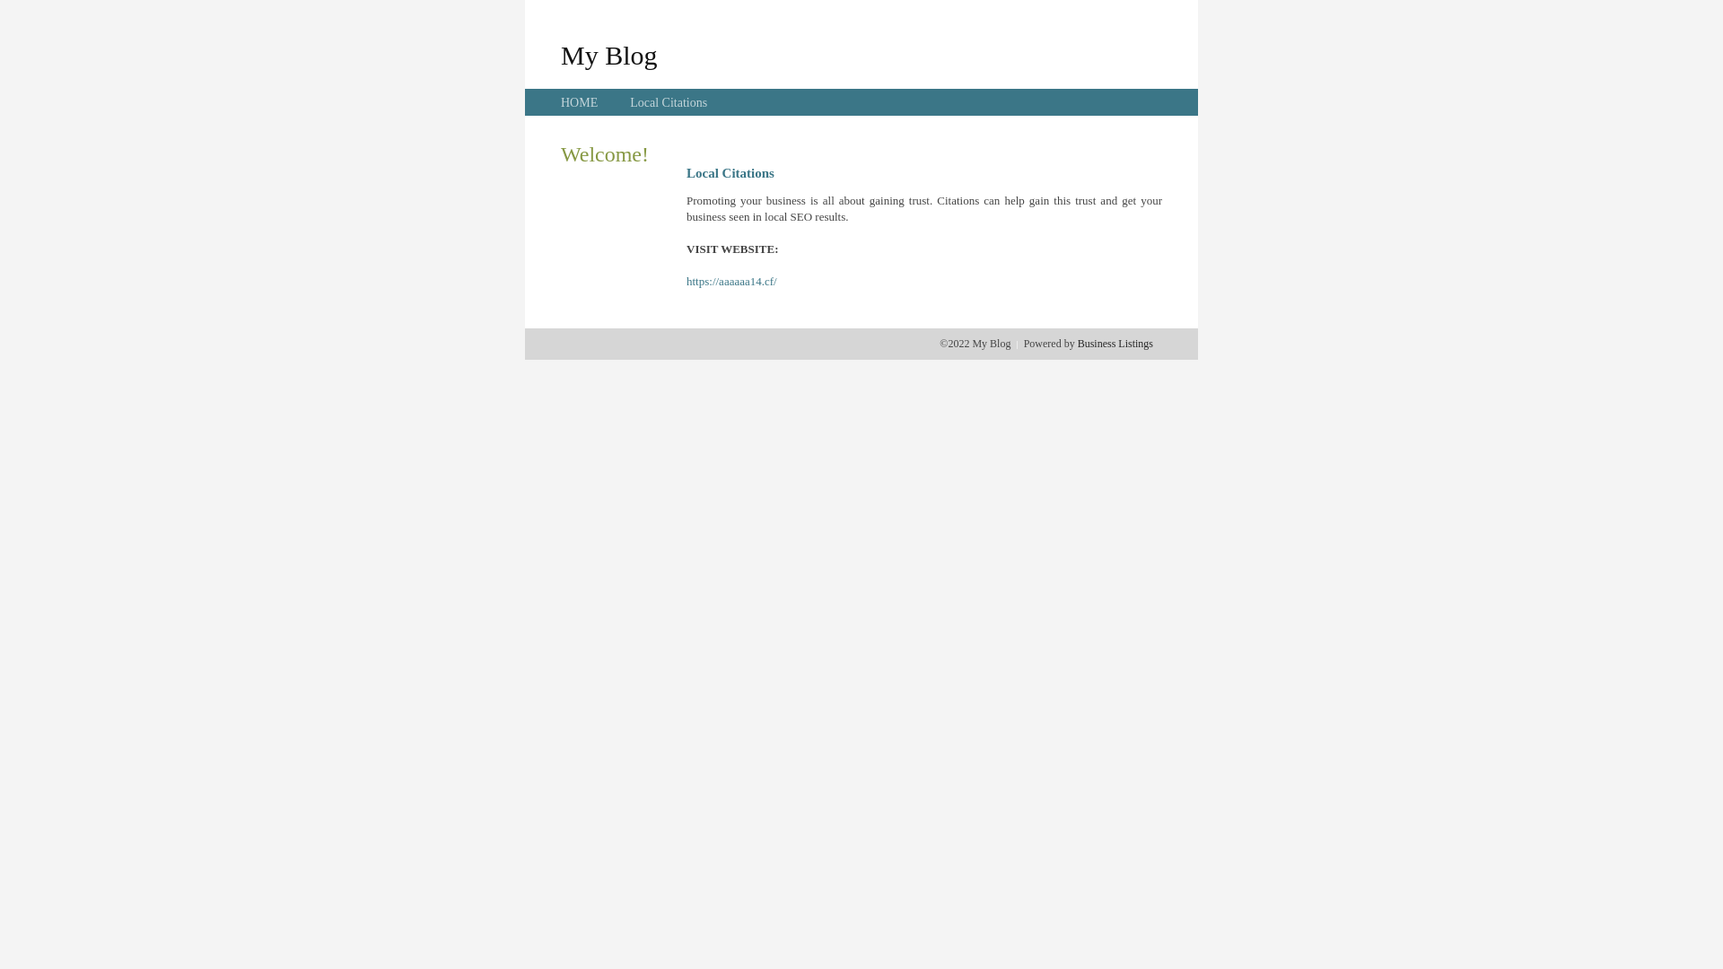 This screenshot has height=969, width=1723. I want to click on Local Citations, so click(669, 102).